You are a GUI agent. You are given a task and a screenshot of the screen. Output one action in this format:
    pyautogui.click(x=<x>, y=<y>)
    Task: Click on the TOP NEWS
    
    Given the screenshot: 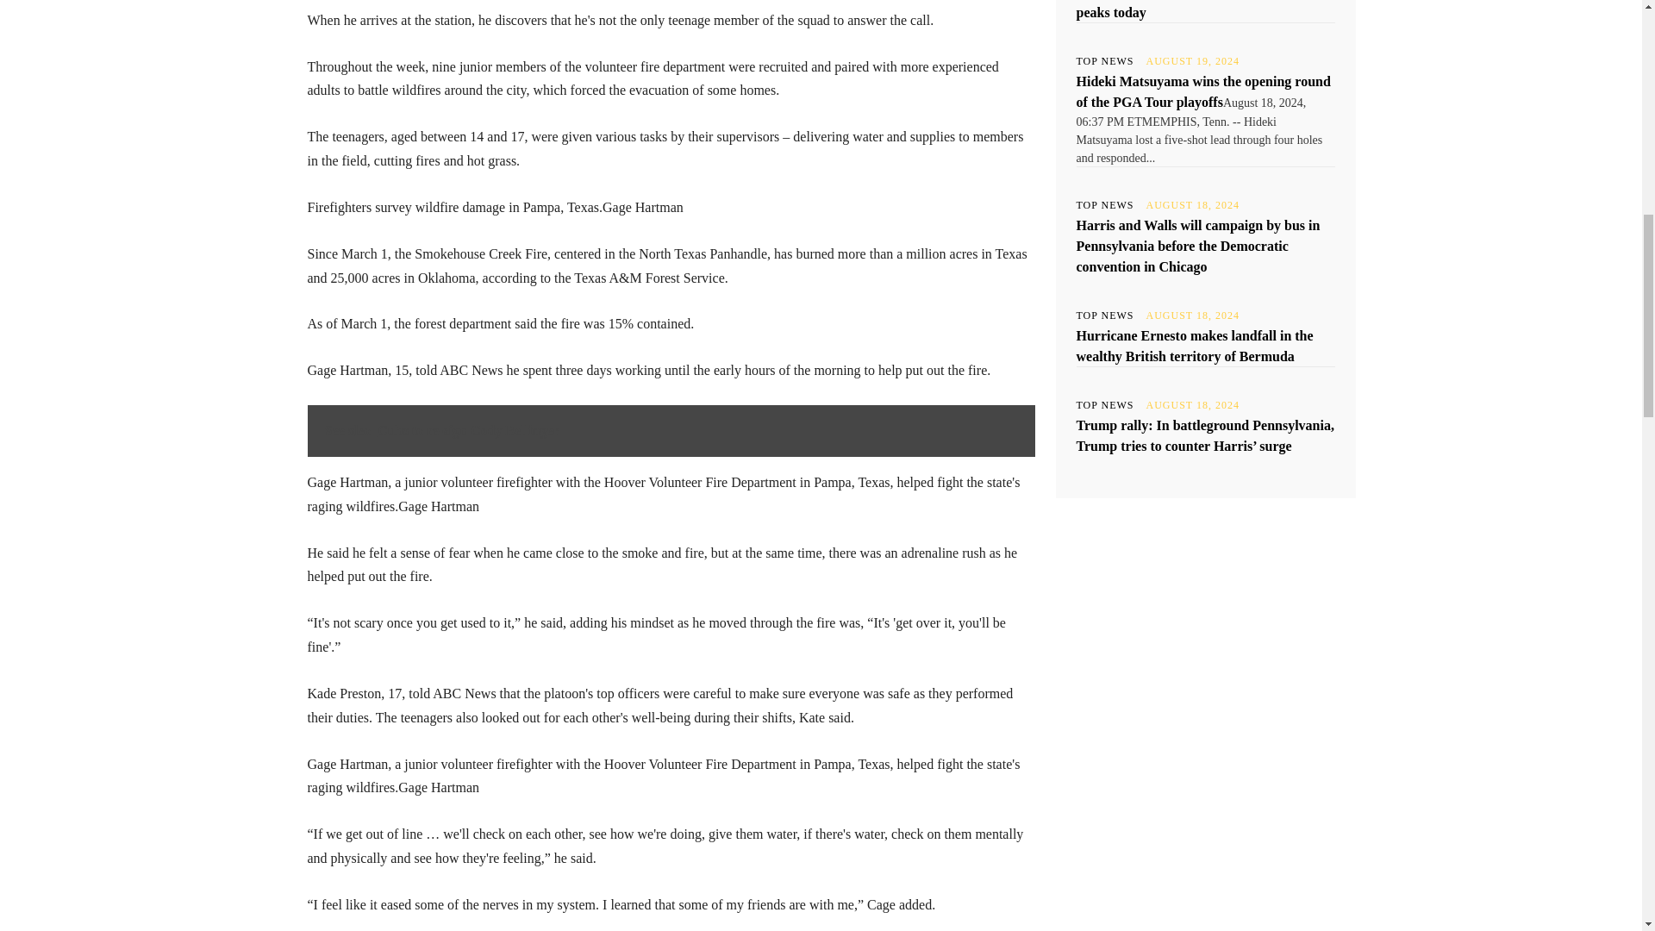 What is the action you would take?
    pyautogui.click(x=1105, y=405)
    